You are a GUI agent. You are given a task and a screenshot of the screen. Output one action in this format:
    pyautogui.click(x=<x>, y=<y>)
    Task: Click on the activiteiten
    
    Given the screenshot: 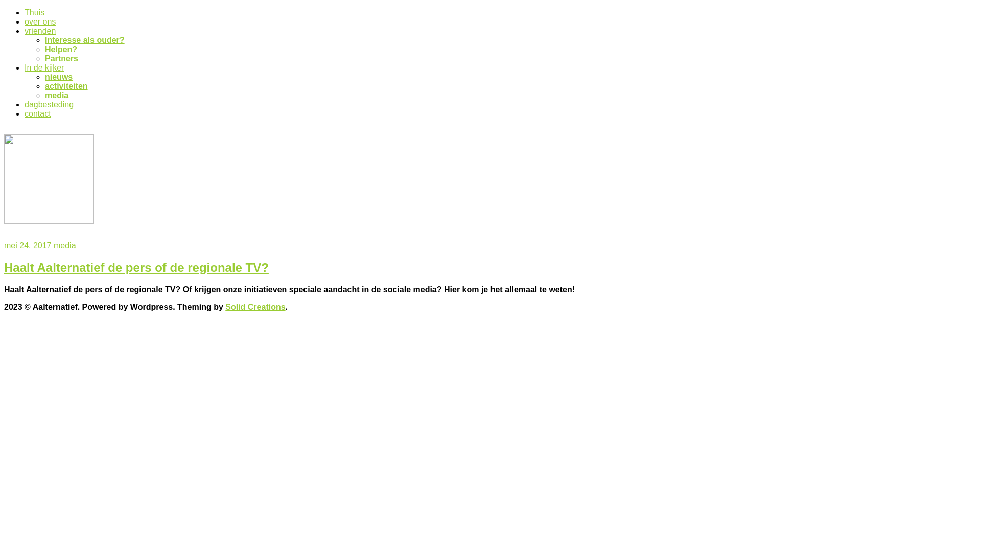 What is the action you would take?
    pyautogui.click(x=66, y=86)
    